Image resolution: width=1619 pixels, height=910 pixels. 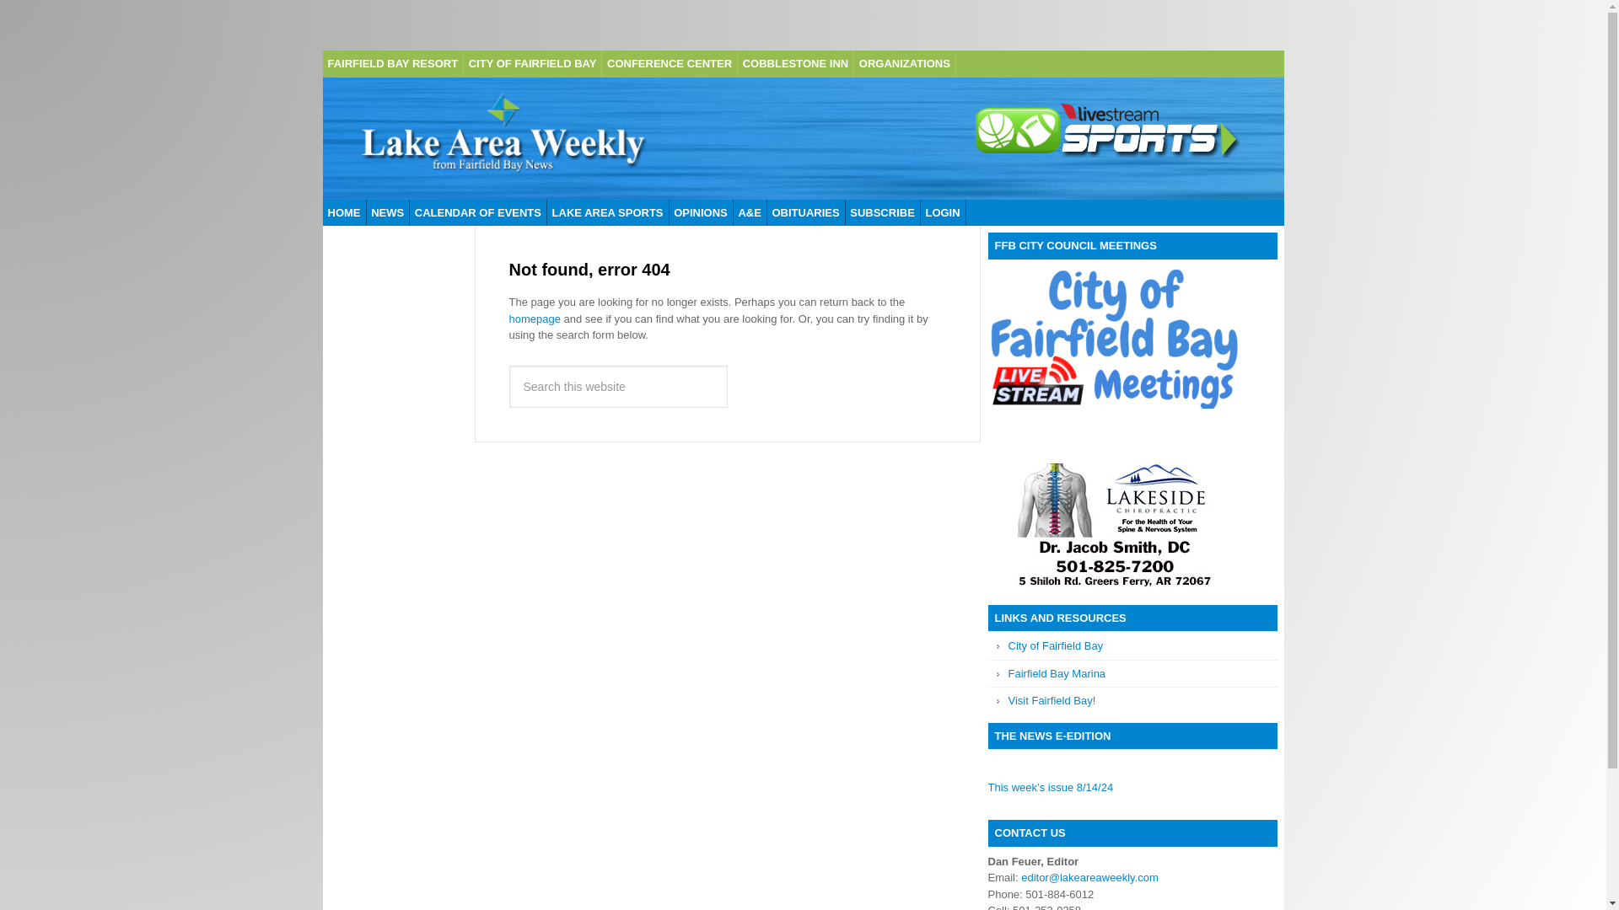 What do you see at coordinates (796, 64) in the screenshot?
I see `COBBLESTONE INN` at bounding box center [796, 64].